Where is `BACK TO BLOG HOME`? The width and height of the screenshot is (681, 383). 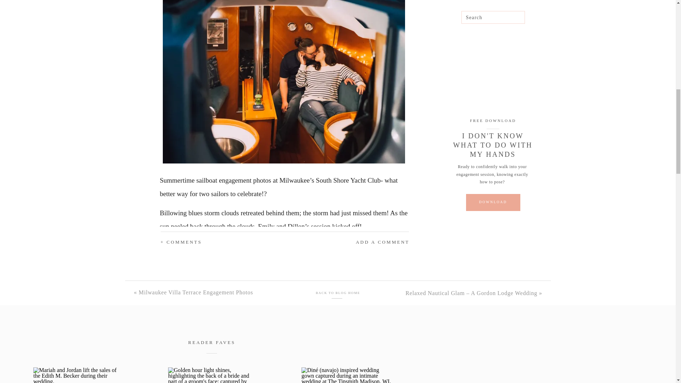
BACK TO BLOG HOME is located at coordinates (338, 293).